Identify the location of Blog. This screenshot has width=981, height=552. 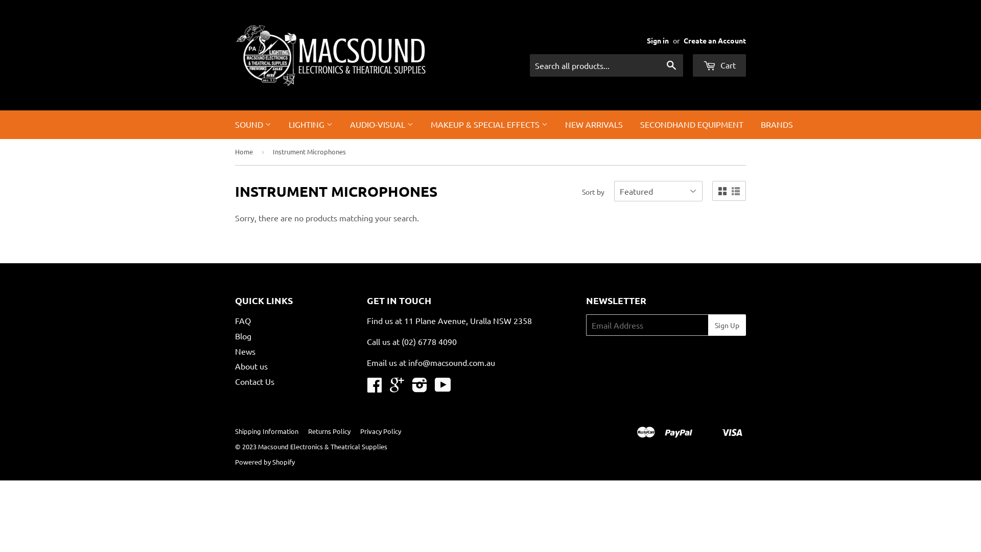
(243, 336).